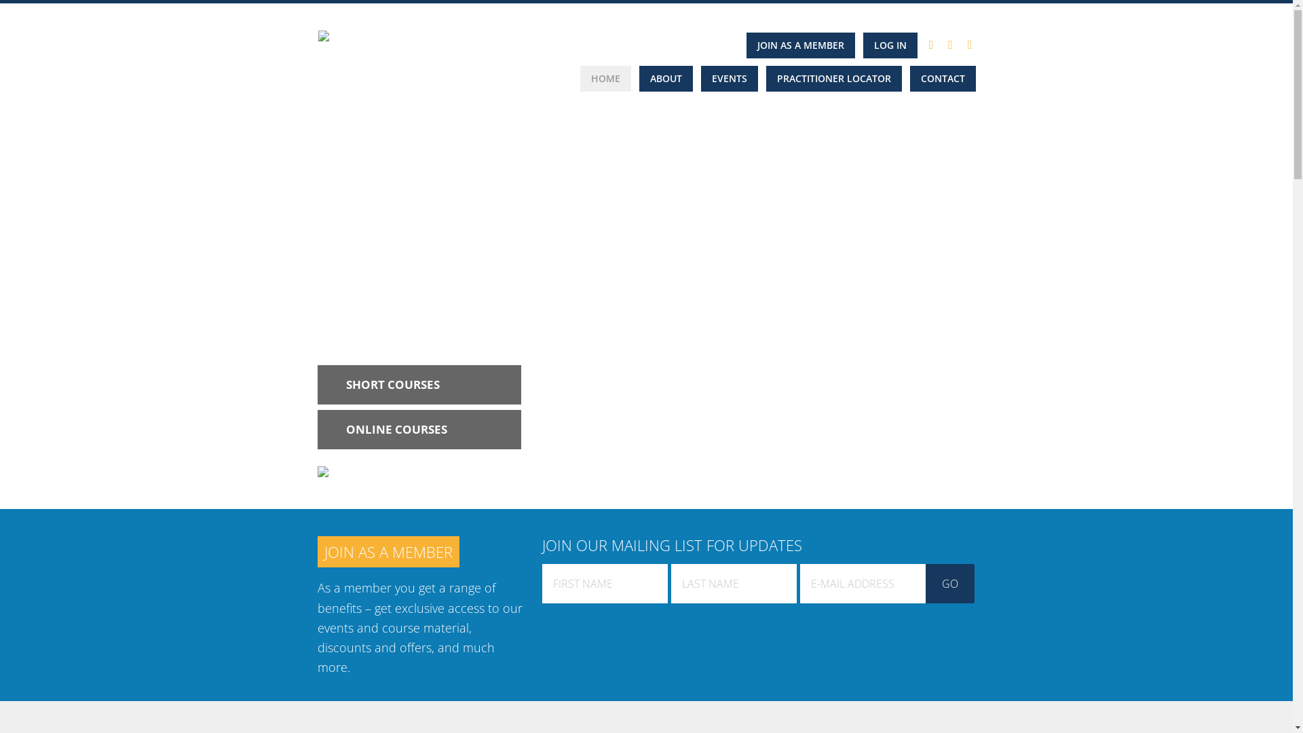  I want to click on LOG IN, so click(890, 45).